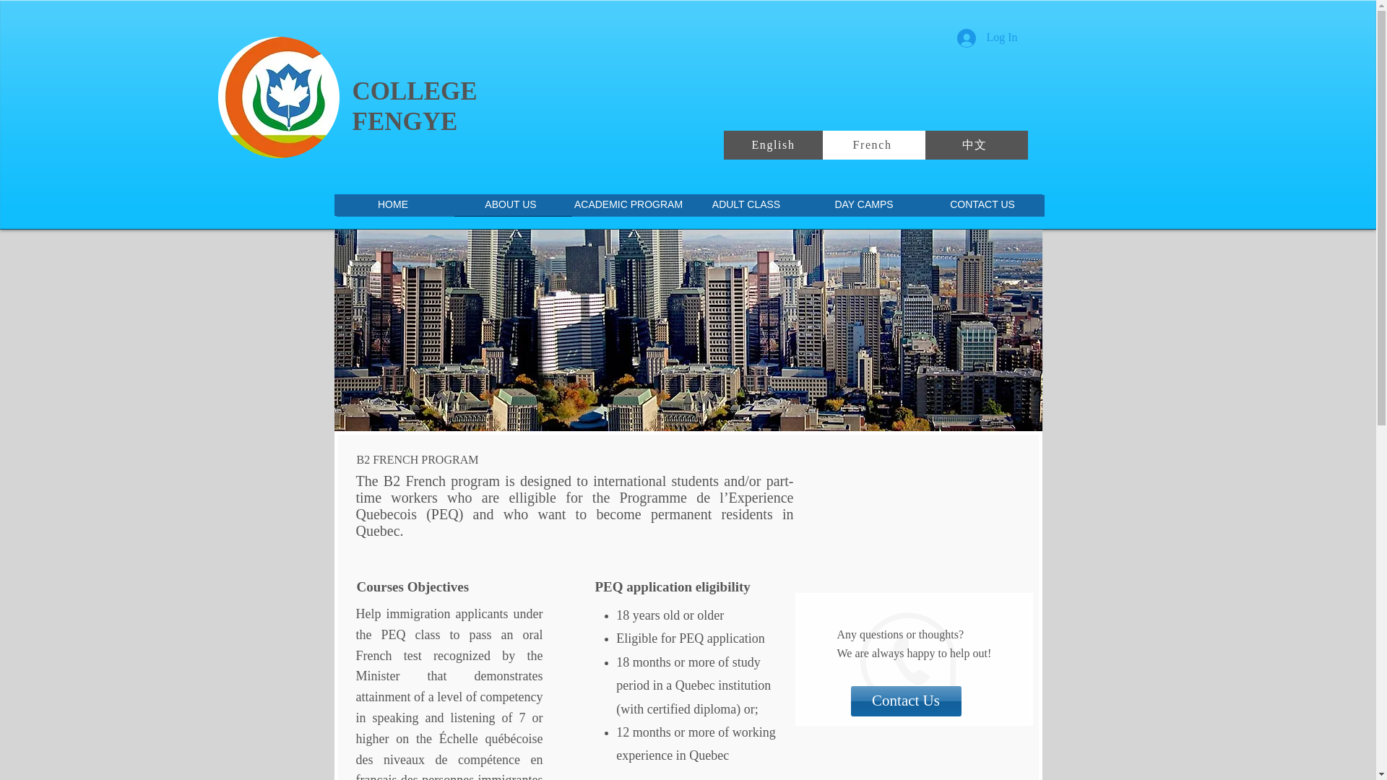  Describe the element at coordinates (627, 205) in the screenshot. I see `ACADEMIC PROGRAM` at that location.